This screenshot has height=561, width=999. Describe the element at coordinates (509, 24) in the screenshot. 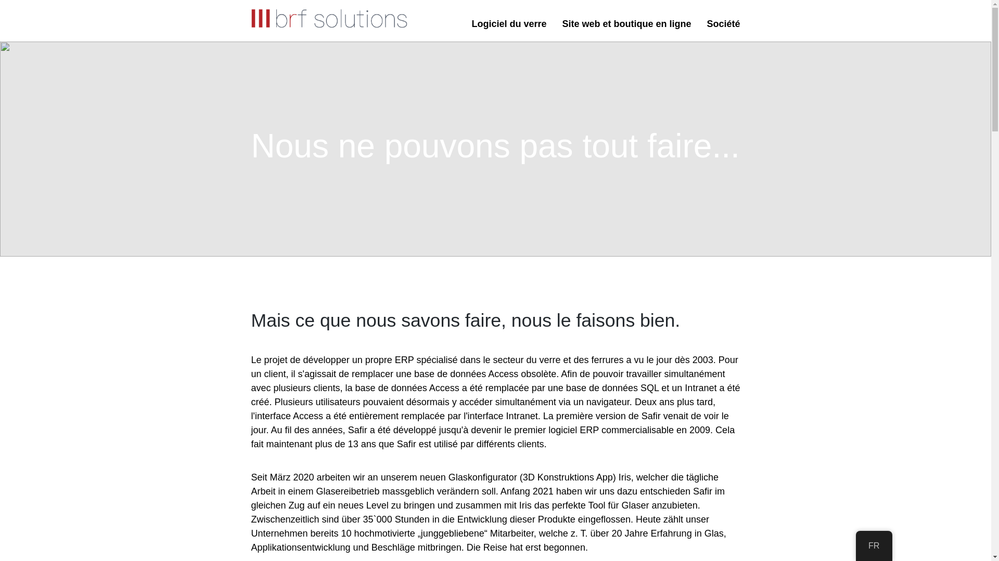

I see `Logiciel du verre` at that location.